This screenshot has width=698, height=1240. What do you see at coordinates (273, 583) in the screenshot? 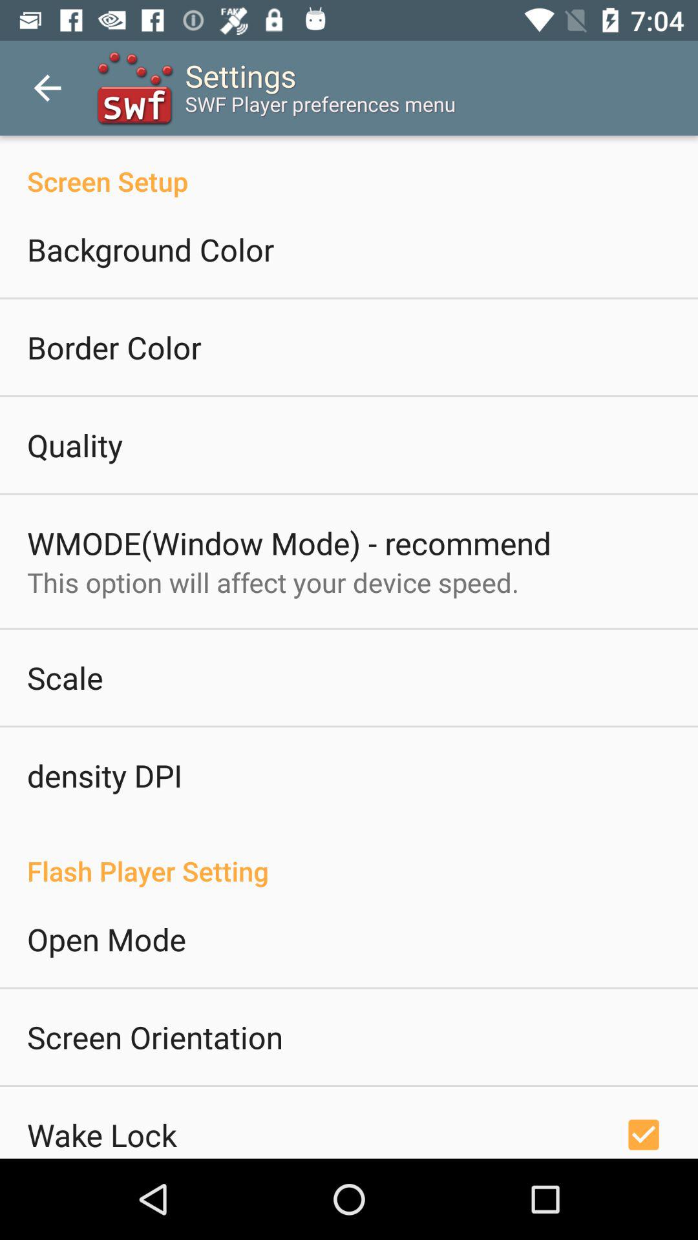
I see `click the icon above scale` at bounding box center [273, 583].